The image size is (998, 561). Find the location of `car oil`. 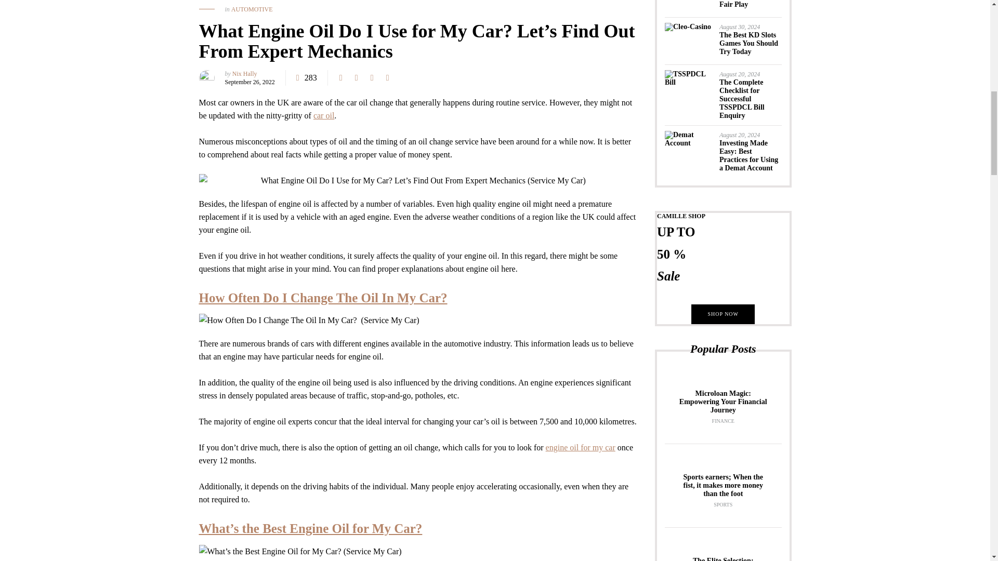

car oil is located at coordinates (323, 115).